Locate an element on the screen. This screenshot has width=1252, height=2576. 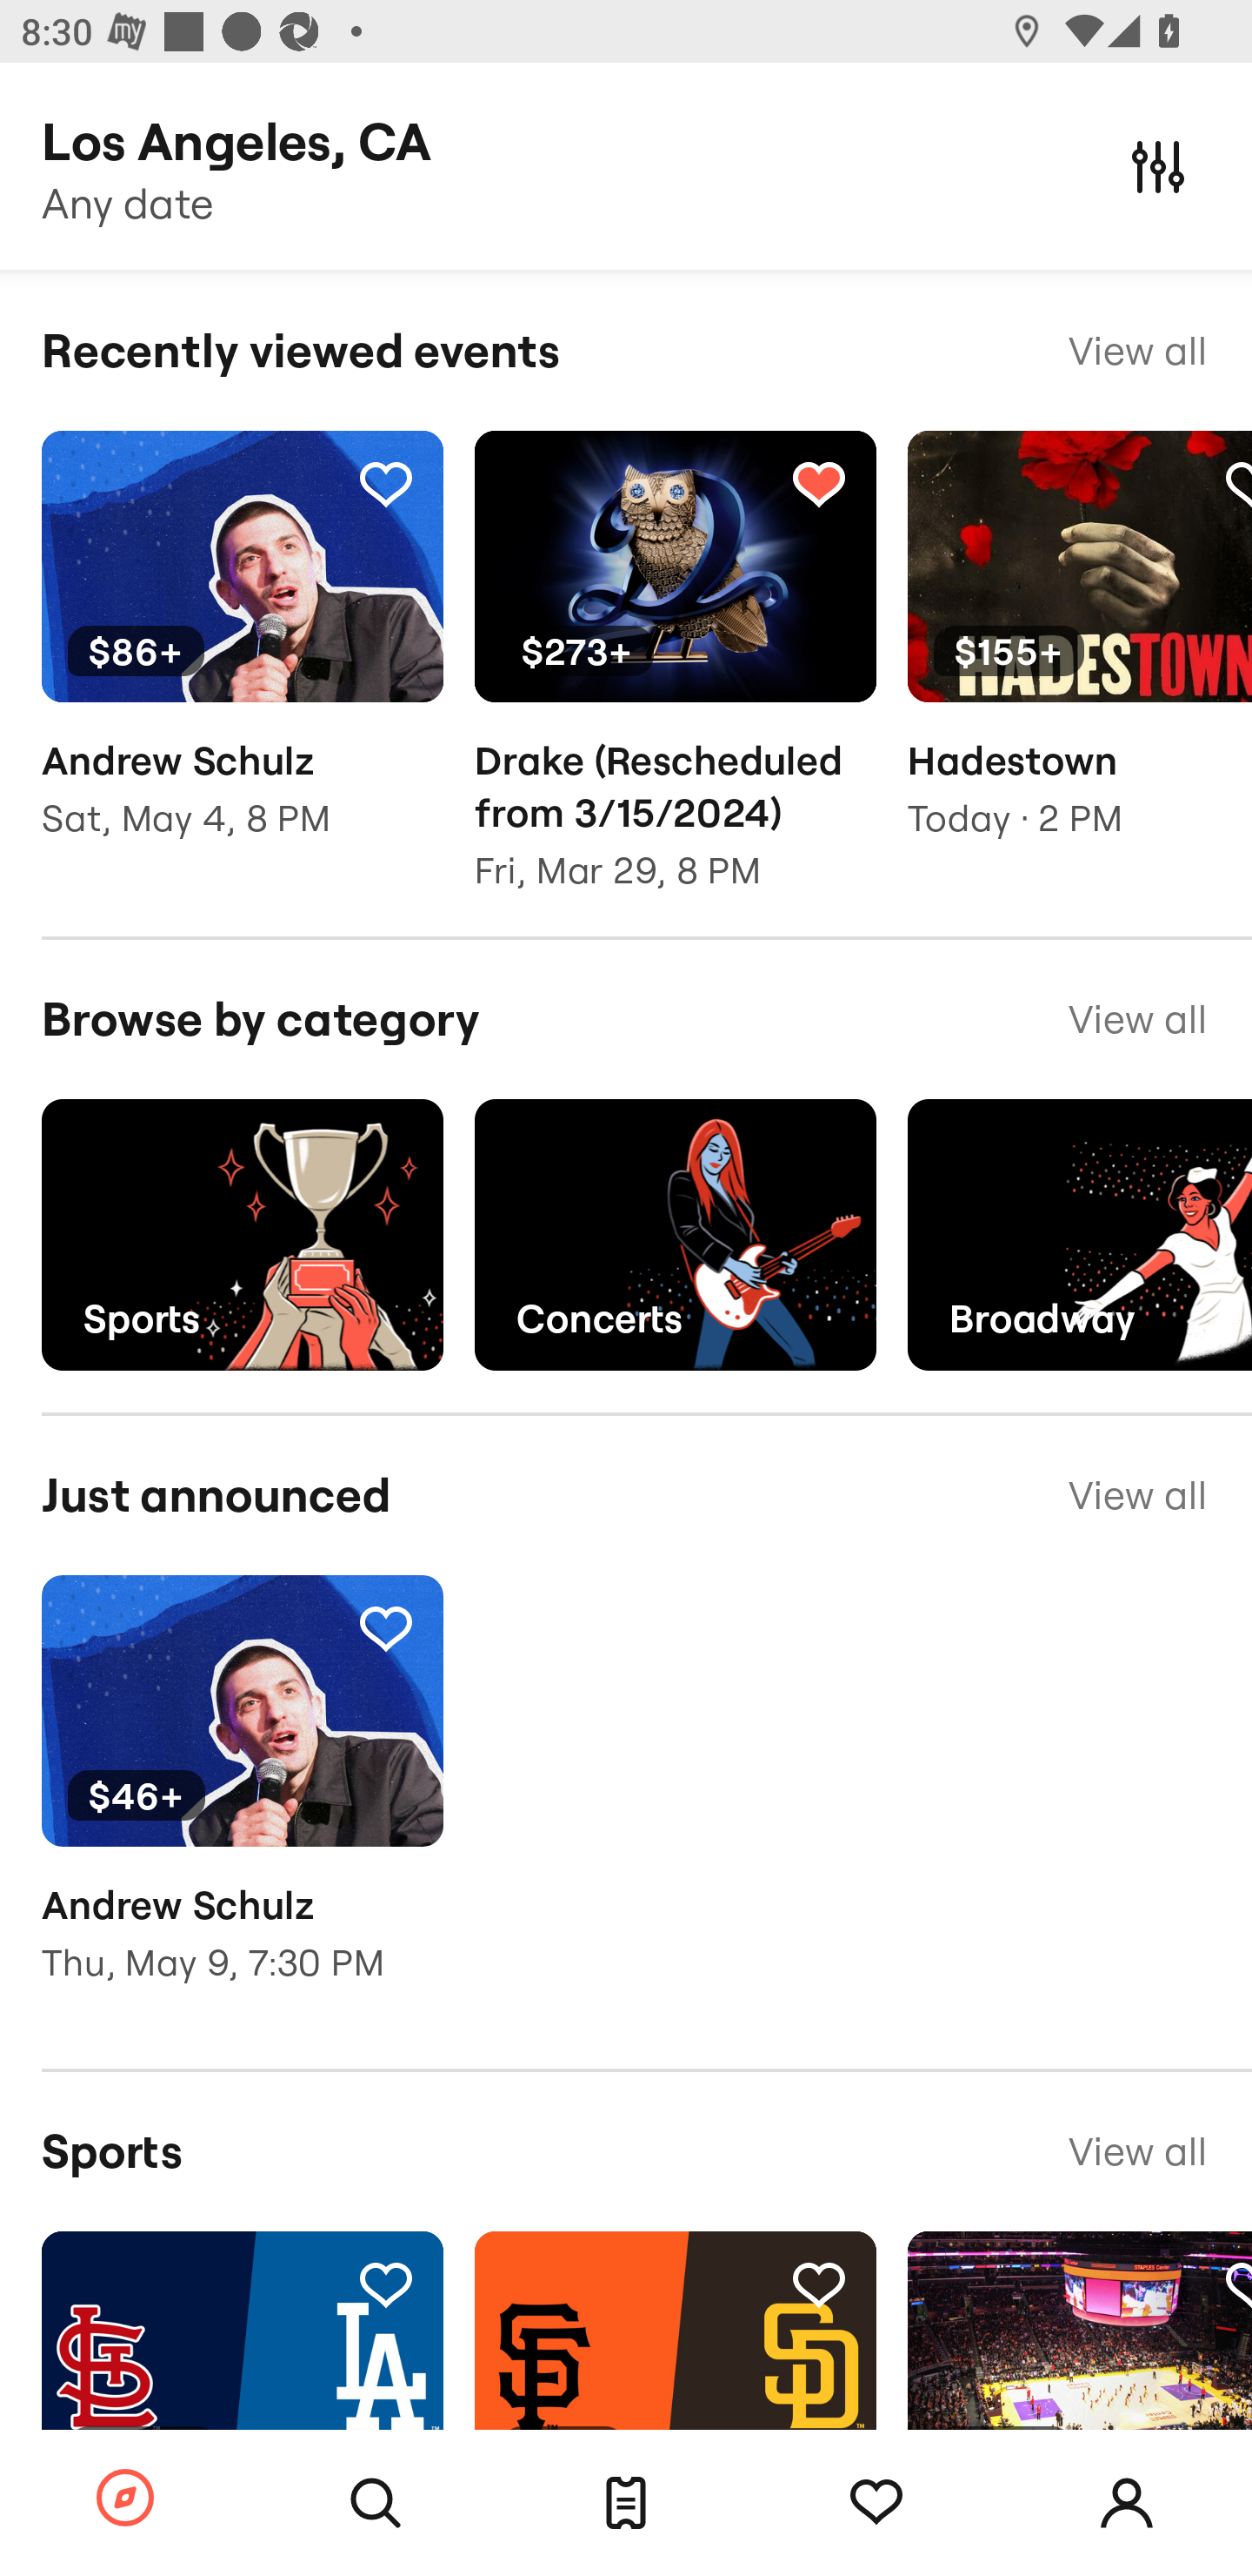
Tickets is located at coordinates (626, 2503).